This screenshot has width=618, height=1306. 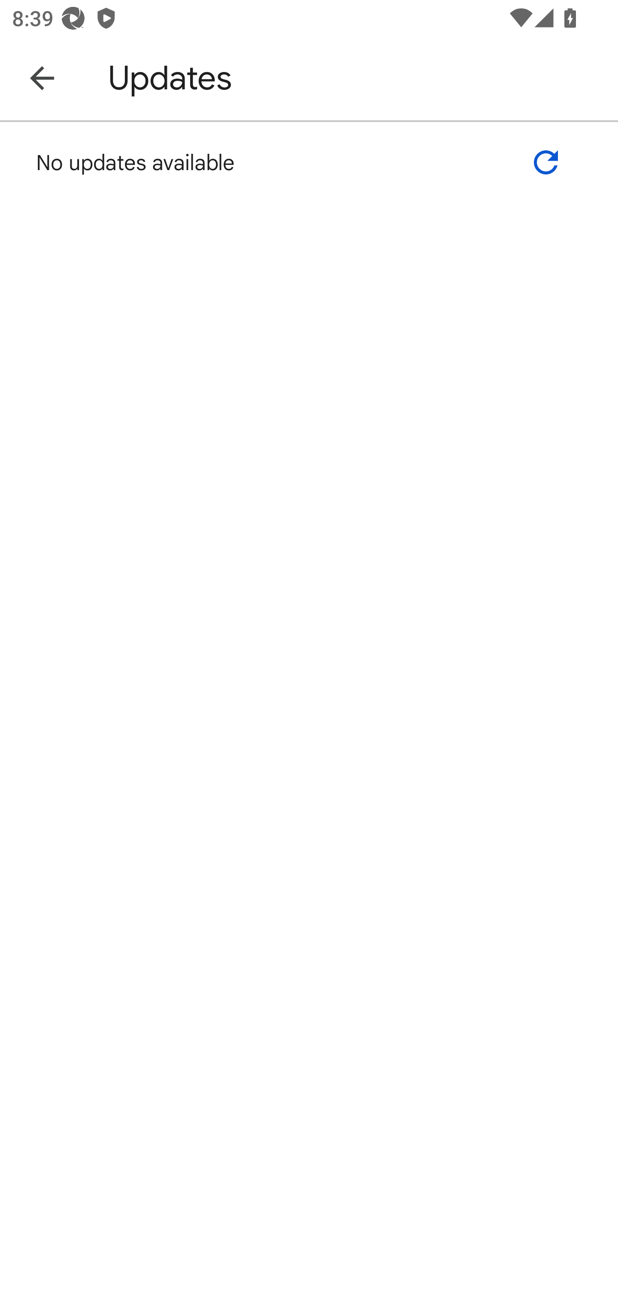 What do you see at coordinates (546, 162) in the screenshot?
I see `Check for updates` at bounding box center [546, 162].